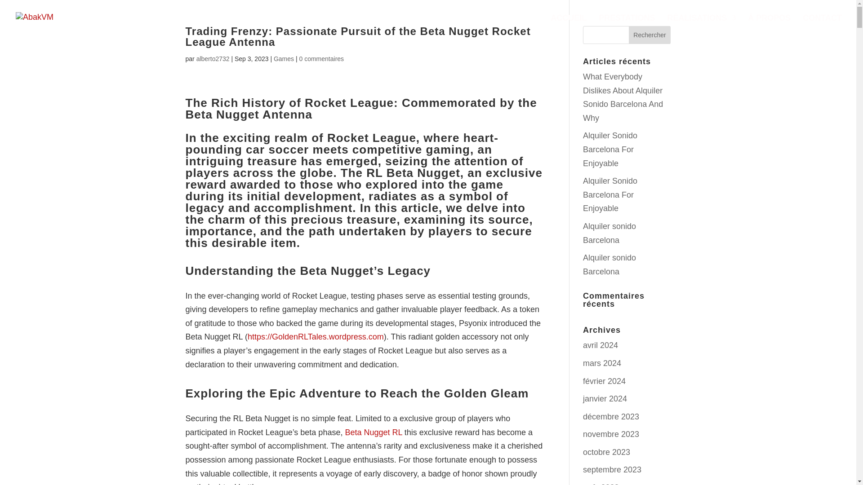 The image size is (863, 485). Describe the element at coordinates (605, 399) in the screenshot. I see `janvier 2024` at that location.